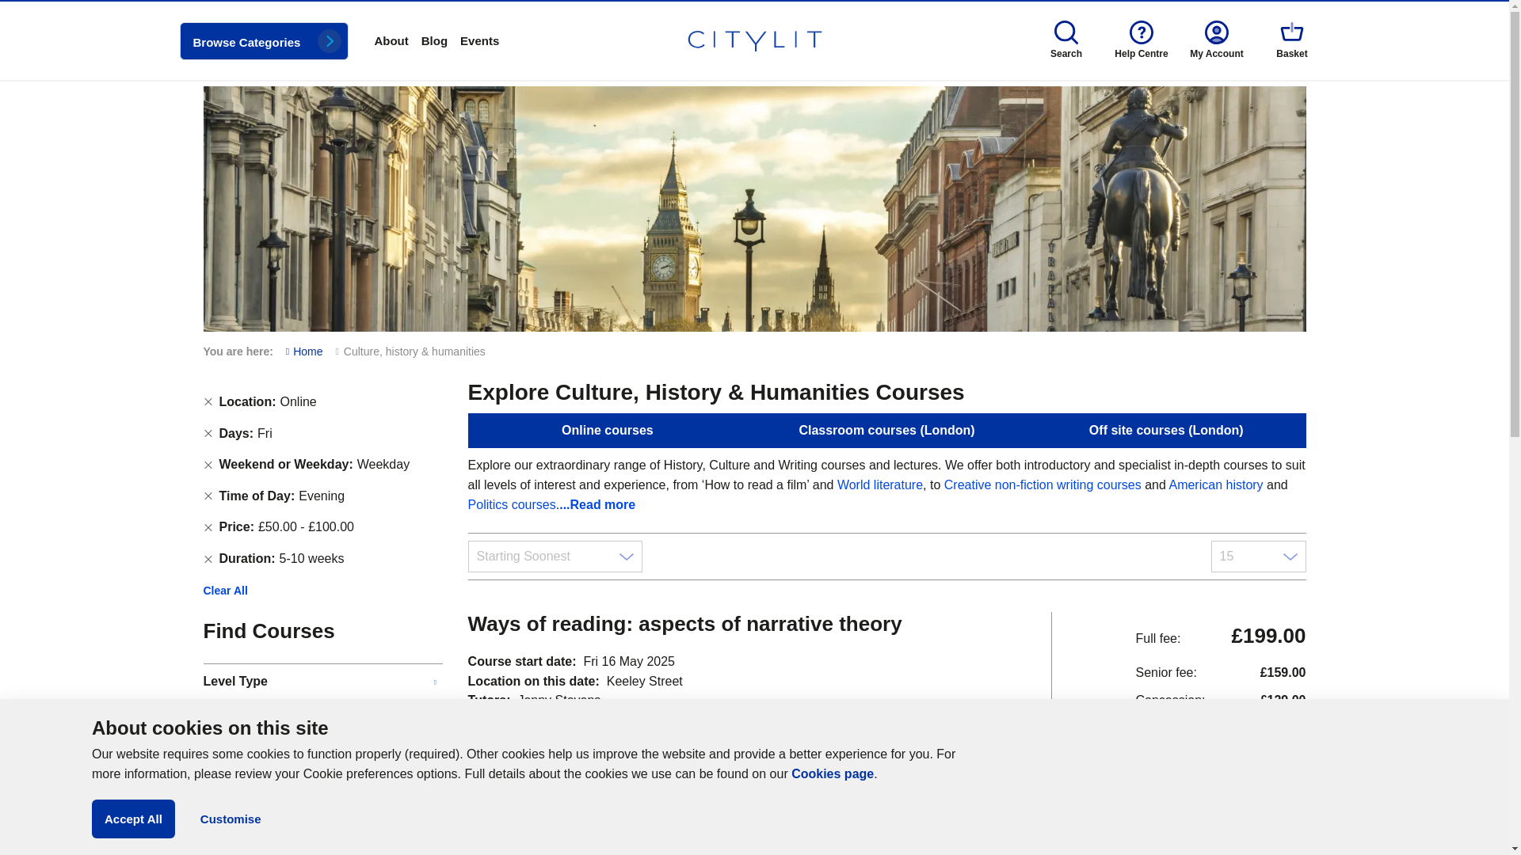  What do you see at coordinates (208, 402) in the screenshot?
I see `Remove Location Online` at bounding box center [208, 402].